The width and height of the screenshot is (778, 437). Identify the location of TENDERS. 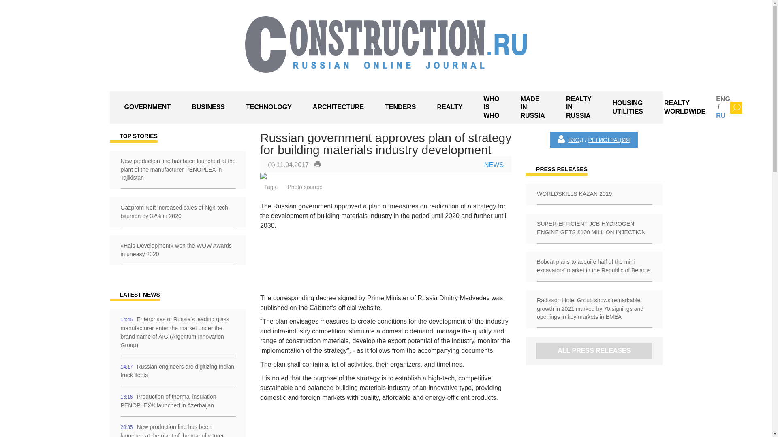
(400, 108).